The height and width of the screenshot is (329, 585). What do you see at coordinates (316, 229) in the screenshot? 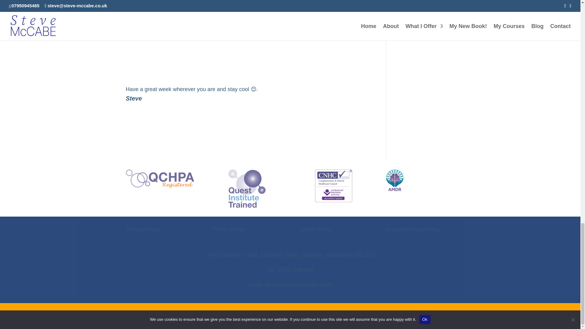
I see `Cookie Policy` at bounding box center [316, 229].